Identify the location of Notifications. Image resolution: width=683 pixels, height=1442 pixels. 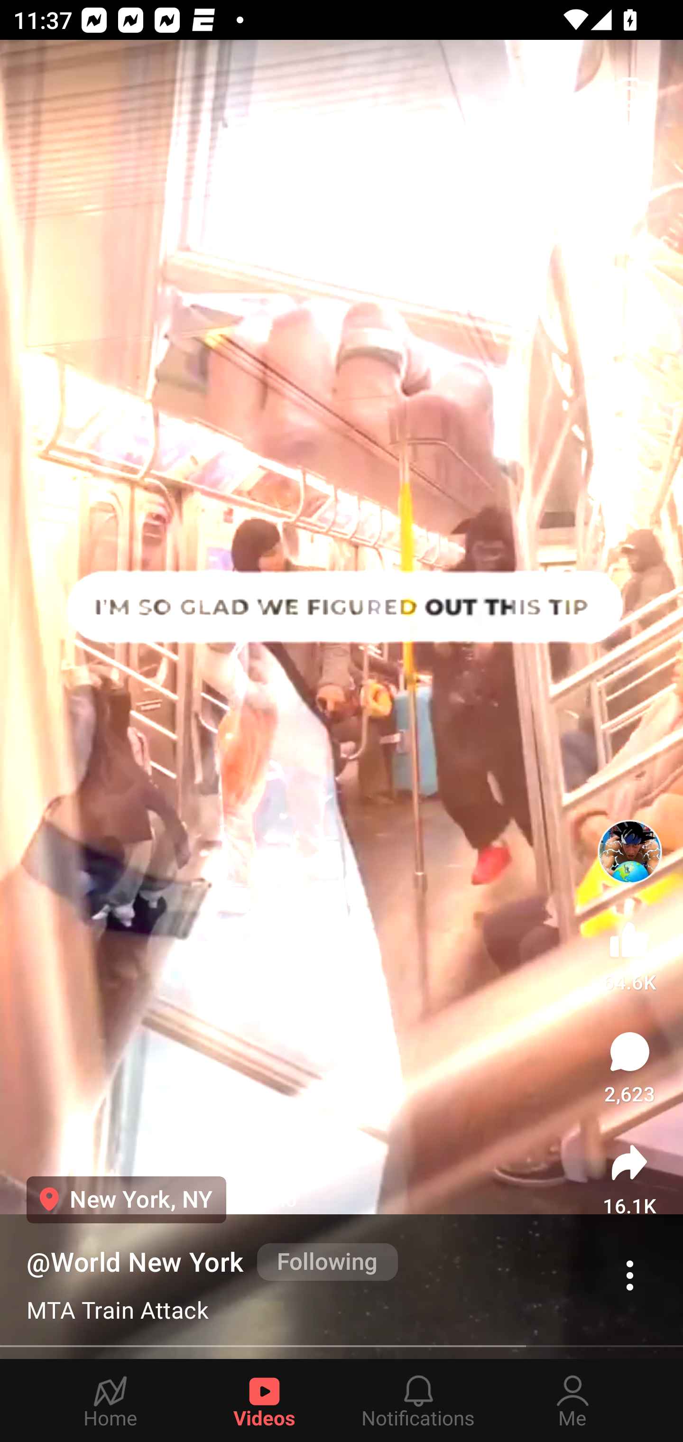
(418, 1400).